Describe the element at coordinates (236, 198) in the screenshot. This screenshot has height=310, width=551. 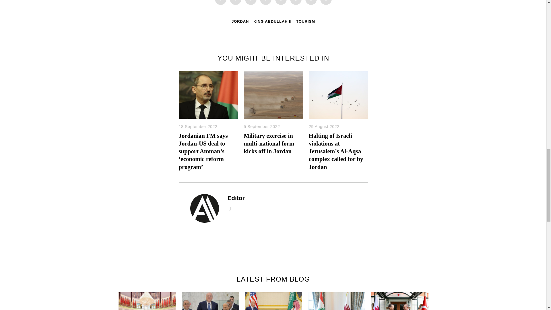
I see `Editor` at that location.